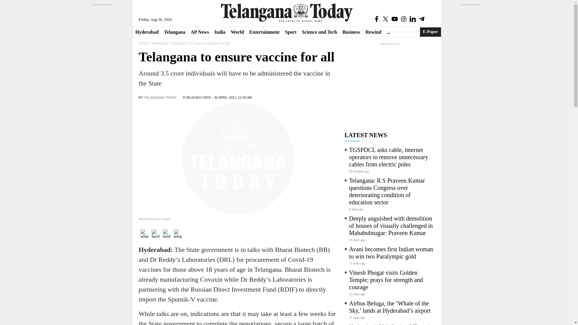  Describe the element at coordinates (264, 32) in the screenshot. I see `Entertainment` at that location.